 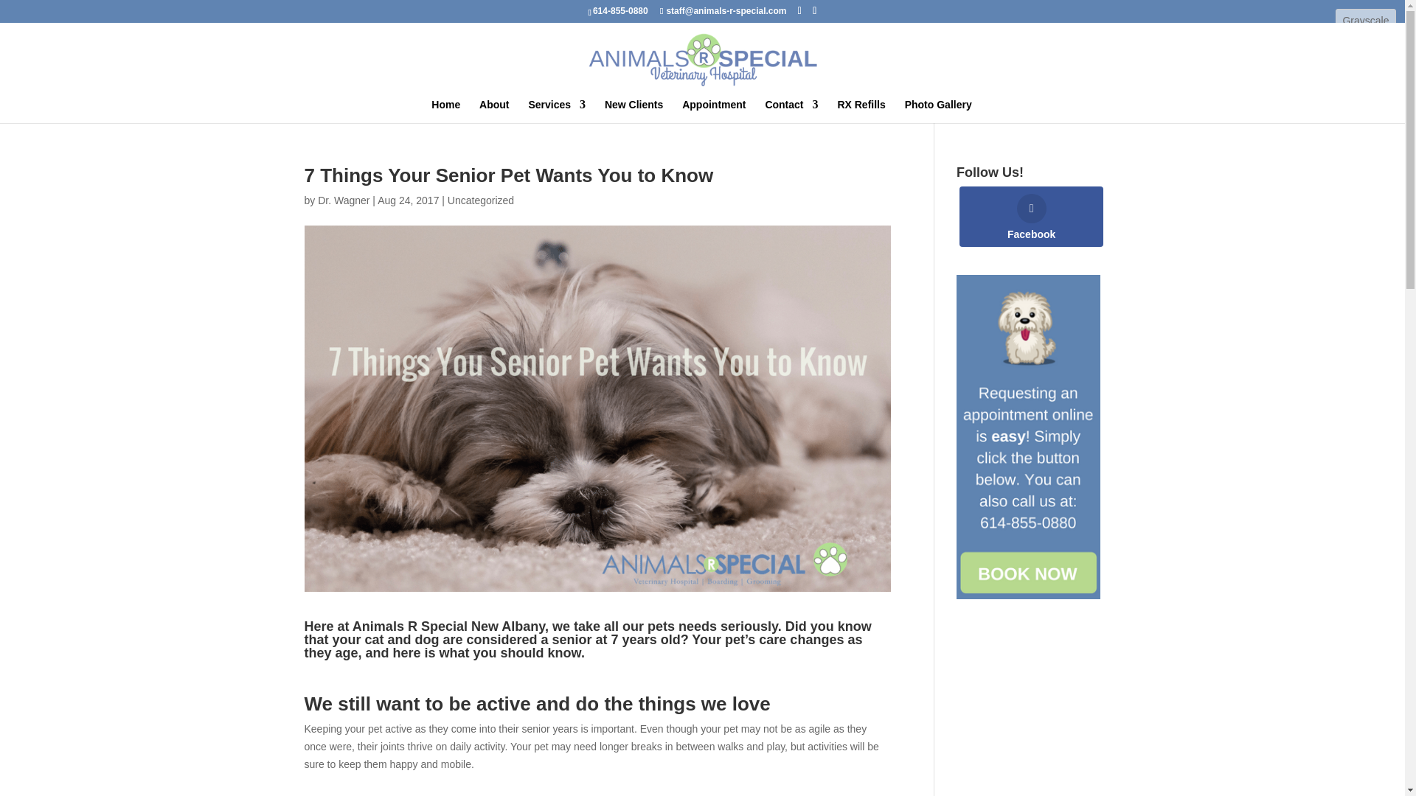 I want to click on Facebook, so click(x=1031, y=216).